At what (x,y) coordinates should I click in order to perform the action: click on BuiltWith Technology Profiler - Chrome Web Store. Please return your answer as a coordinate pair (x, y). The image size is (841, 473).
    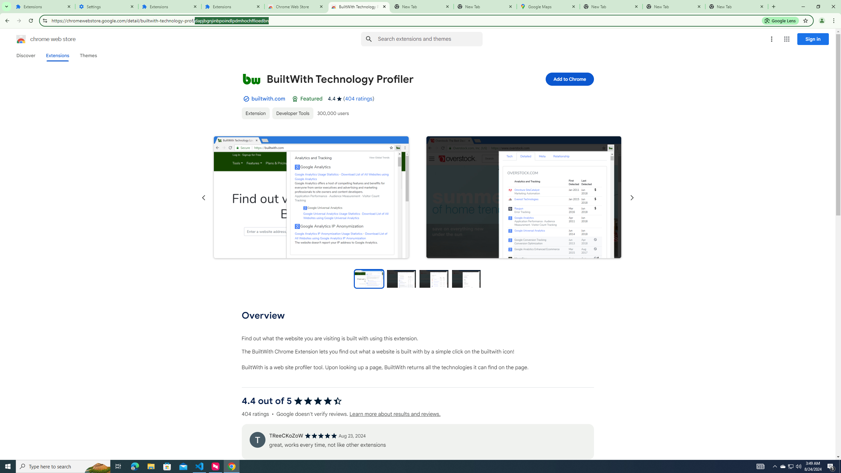
    Looking at the image, I should click on (359, 7).